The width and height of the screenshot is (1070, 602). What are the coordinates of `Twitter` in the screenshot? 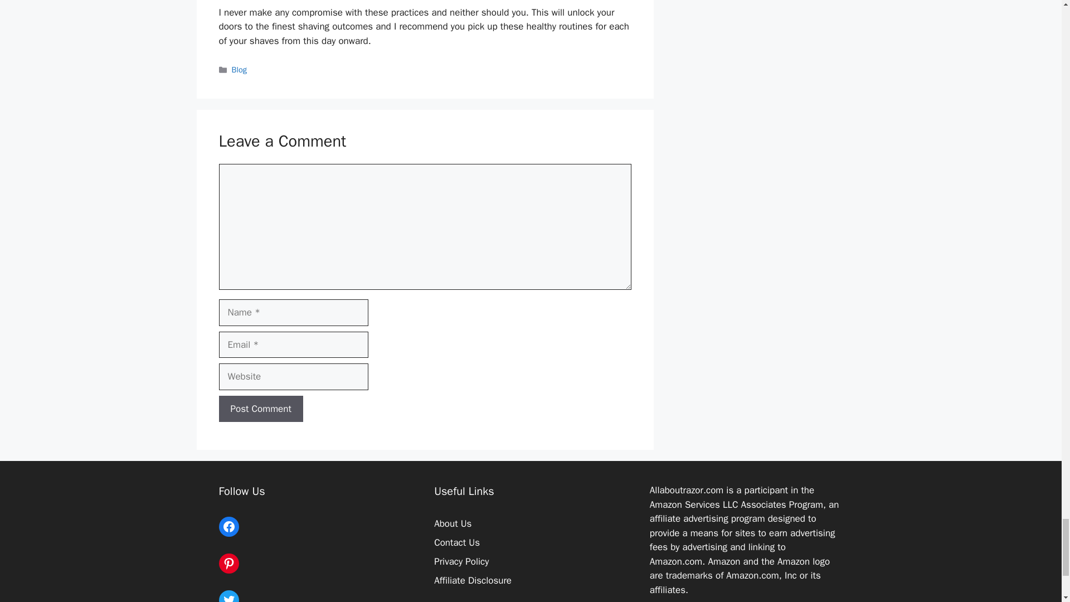 It's located at (228, 596).